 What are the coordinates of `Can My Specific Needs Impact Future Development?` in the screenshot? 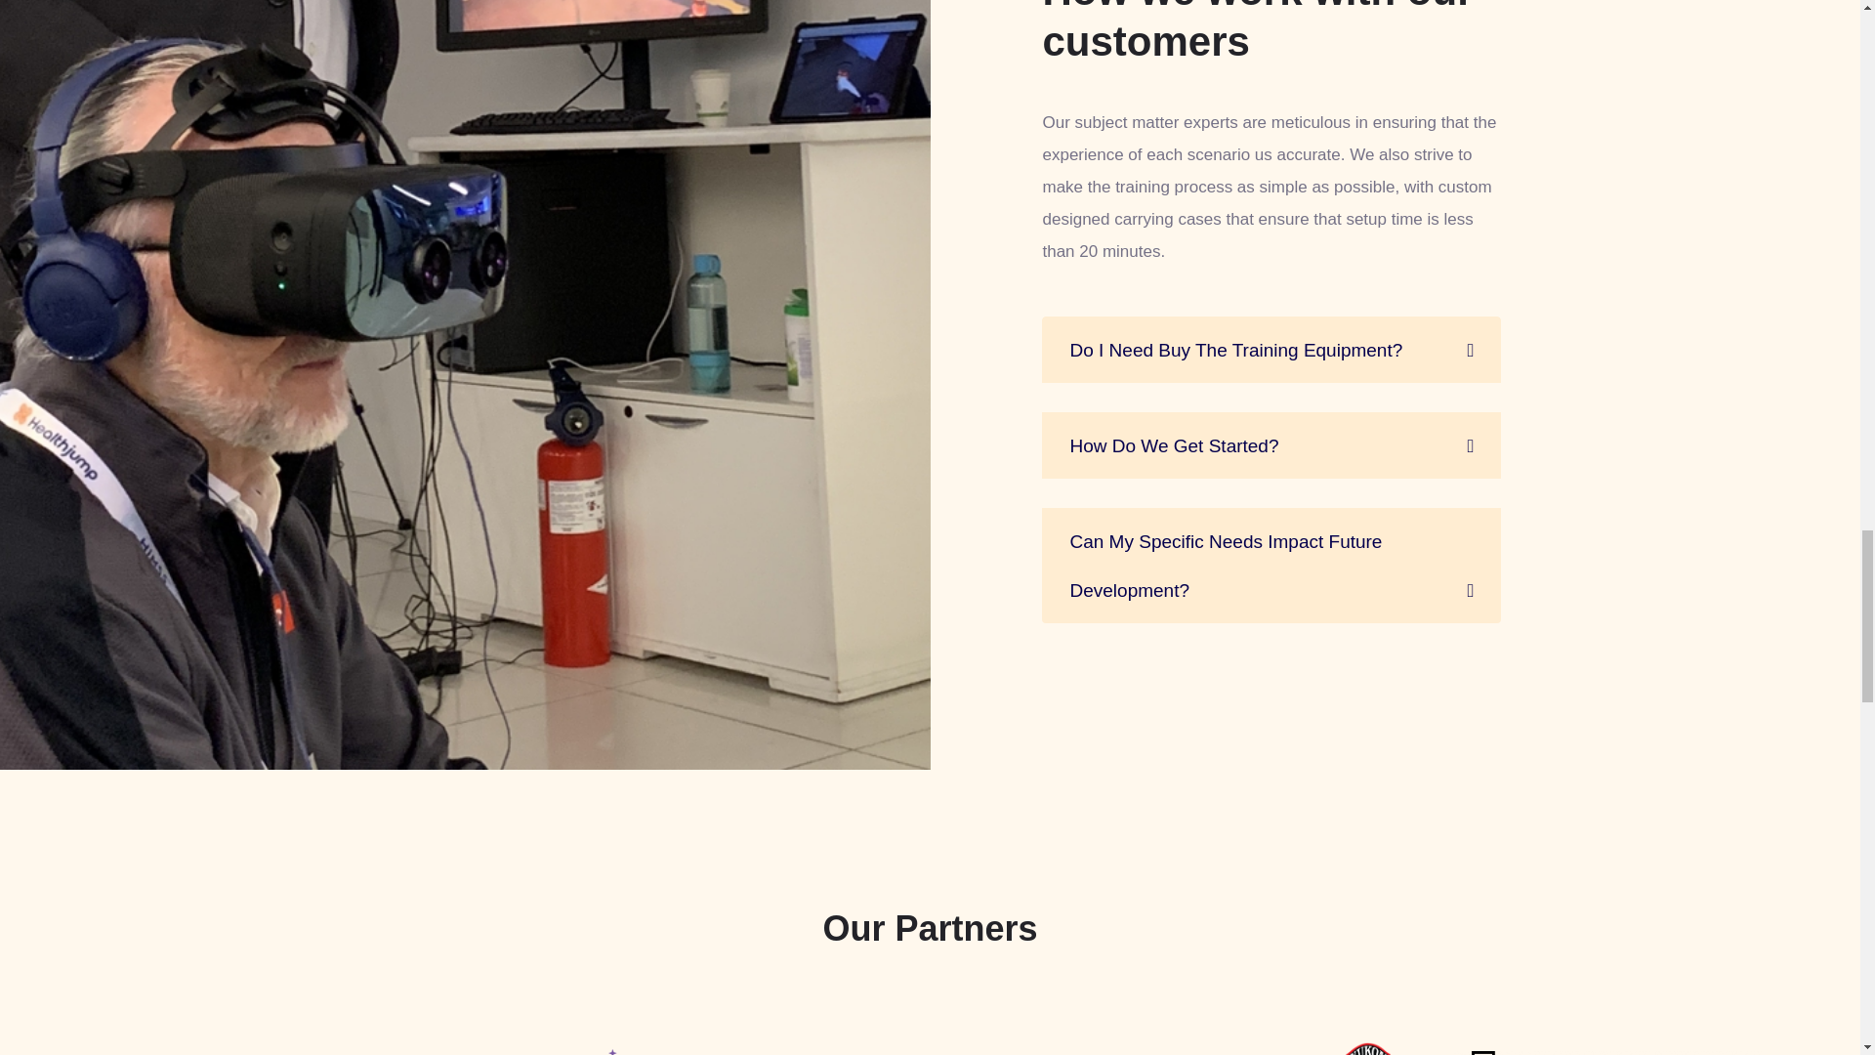 It's located at (1271, 567).